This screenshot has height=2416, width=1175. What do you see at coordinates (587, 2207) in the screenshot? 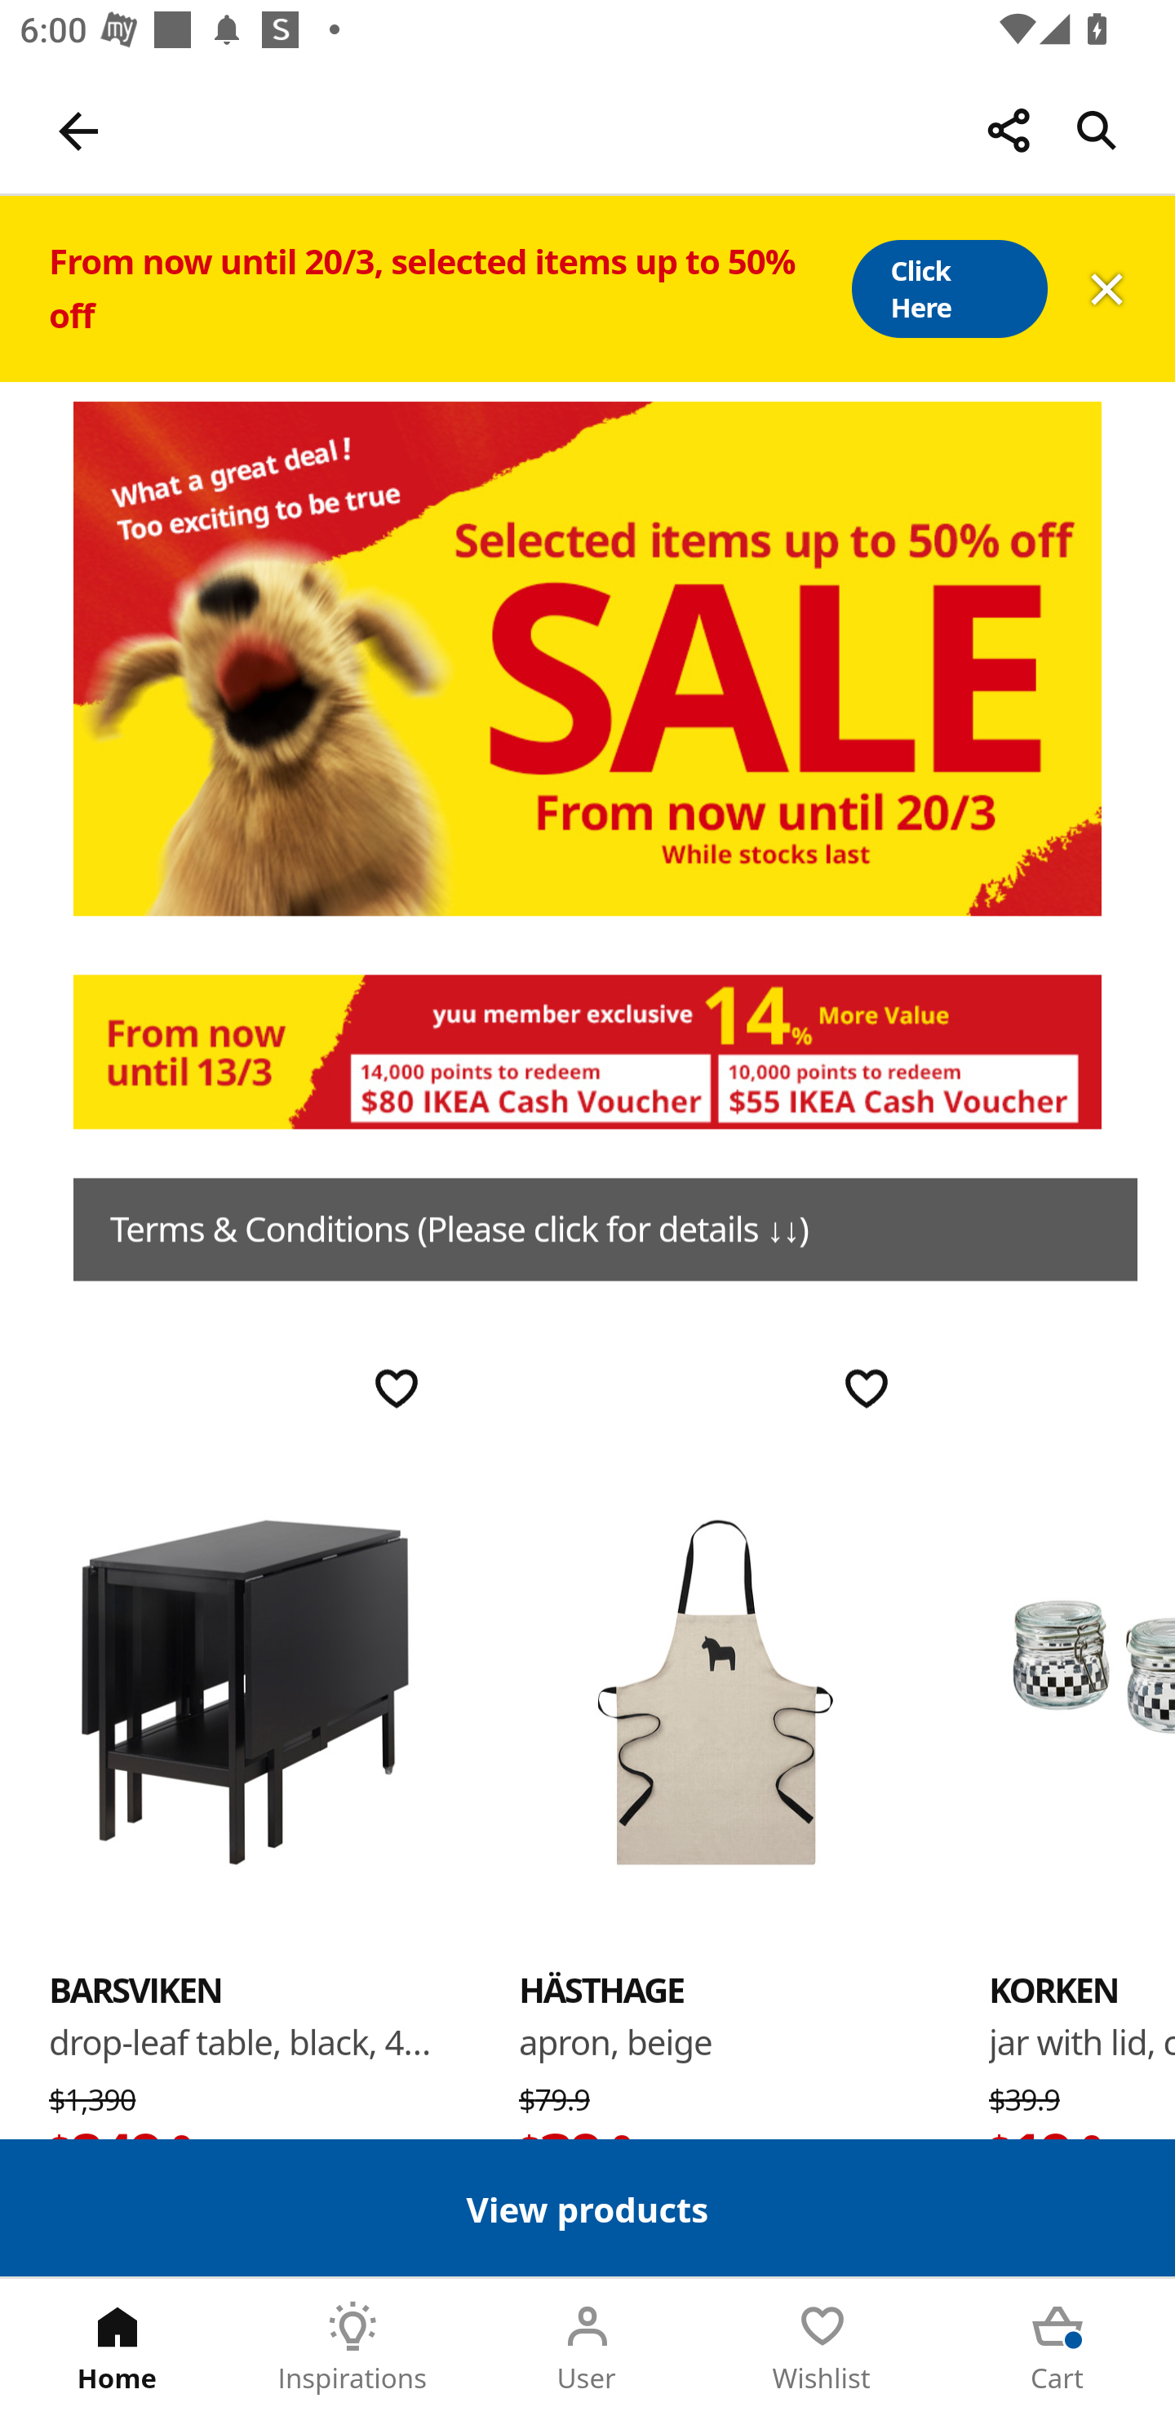
I see `View products` at bounding box center [587, 2207].